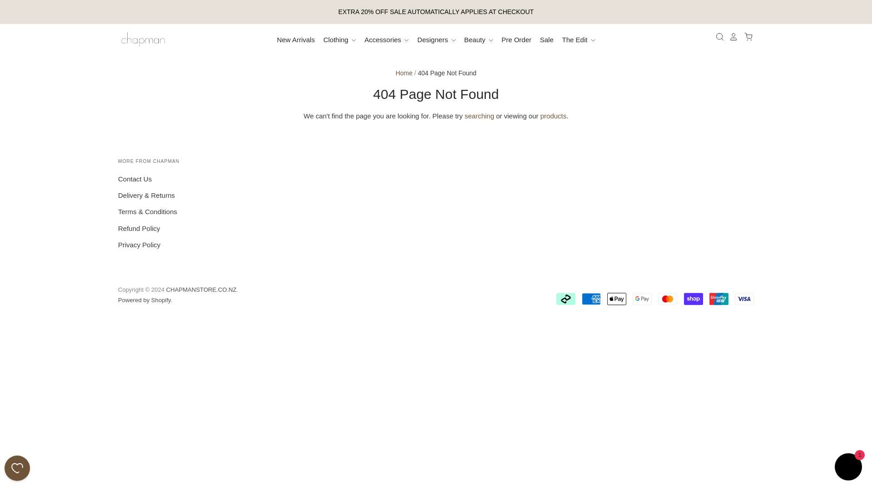  What do you see at coordinates (718, 299) in the screenshot?
I see `Union Pay` at bounding box center [718, 299].